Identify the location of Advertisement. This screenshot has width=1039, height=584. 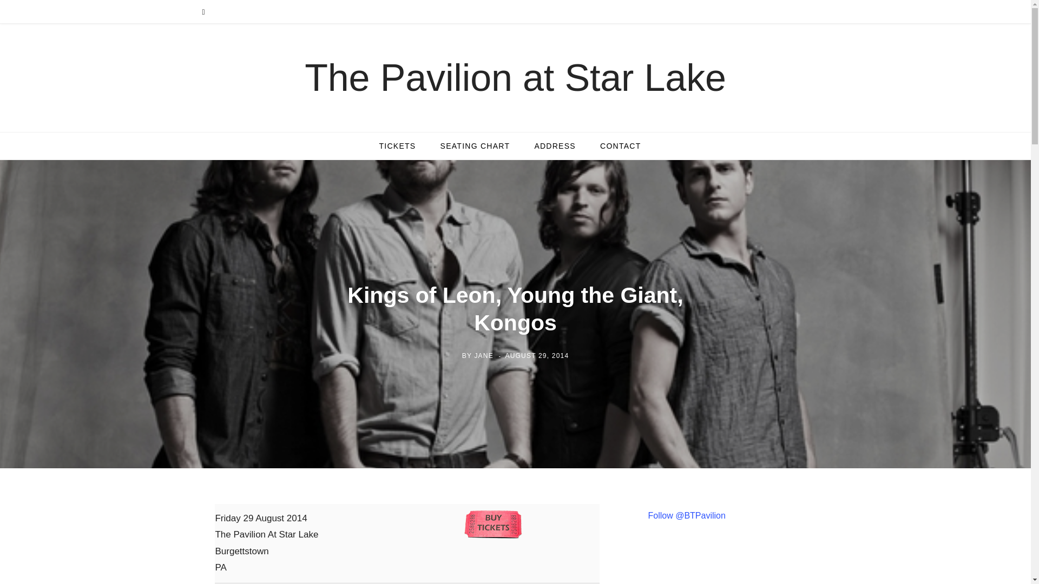
(740, 567).